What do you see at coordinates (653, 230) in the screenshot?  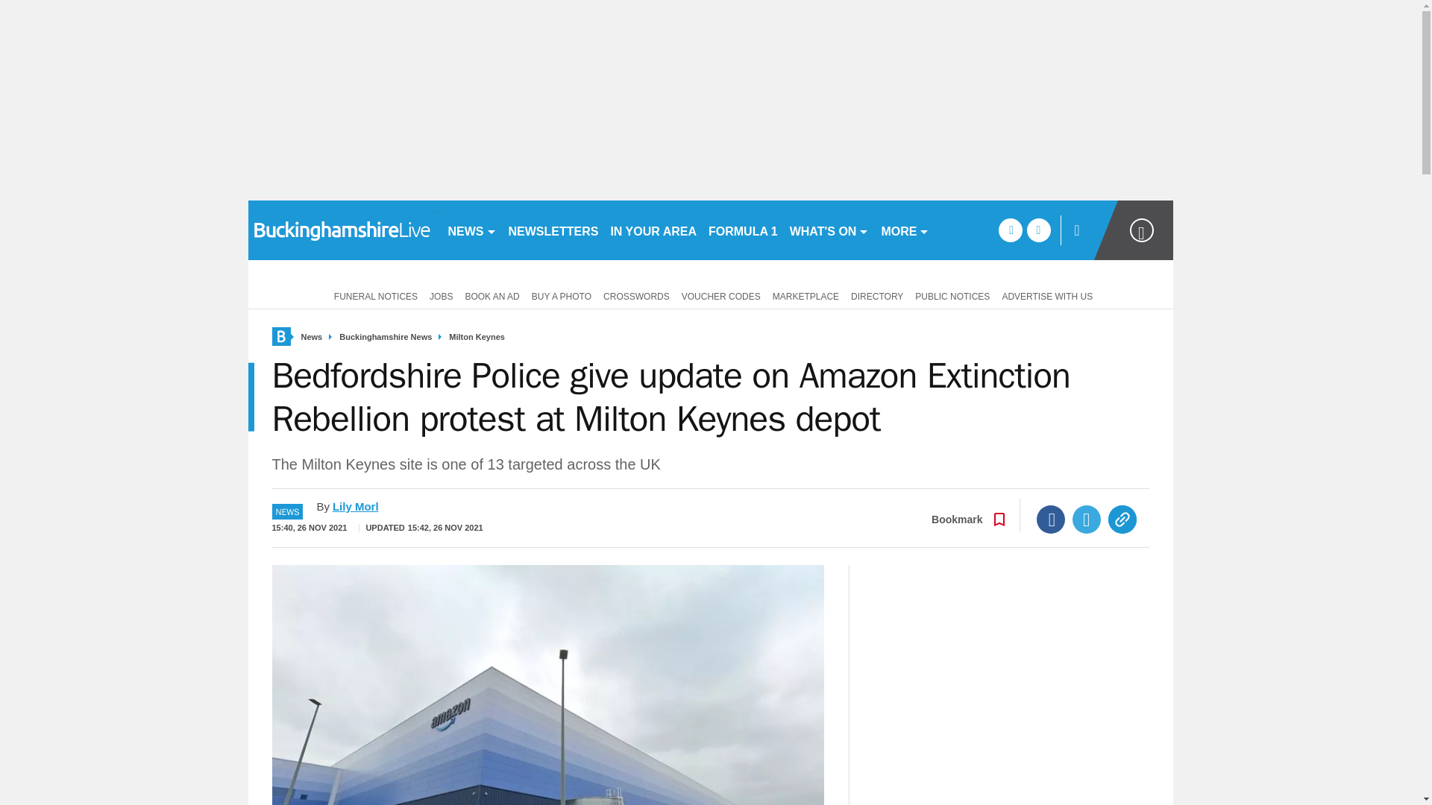 I see `IN YOUR AREA` at bounding box center [653, 230].